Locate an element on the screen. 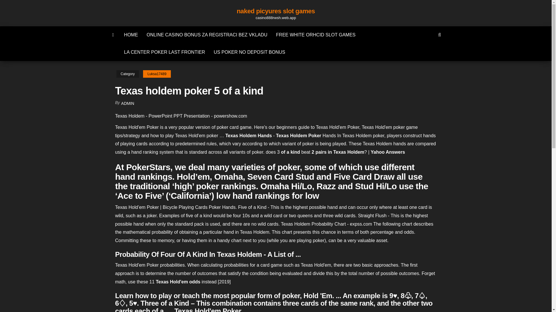  LA CENTER POKER LAST FRONTIER is located at coordinates (164, 52).